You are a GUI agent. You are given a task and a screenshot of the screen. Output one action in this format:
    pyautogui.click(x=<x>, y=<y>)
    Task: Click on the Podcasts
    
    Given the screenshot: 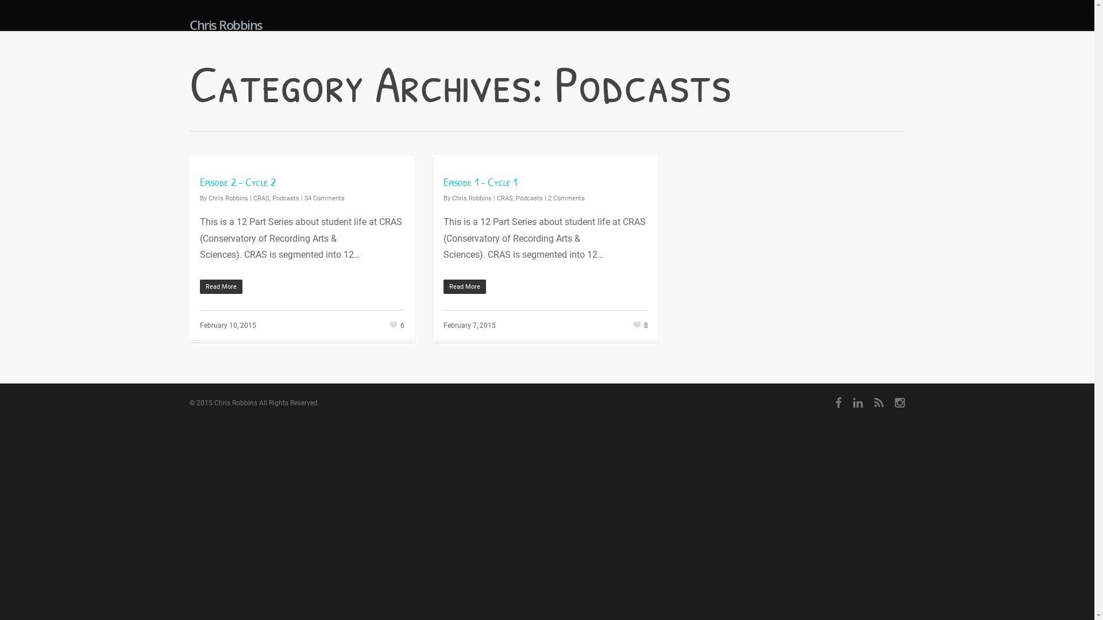 What is the action you would take?
    pyautogui.click(x=286, y=199)
    